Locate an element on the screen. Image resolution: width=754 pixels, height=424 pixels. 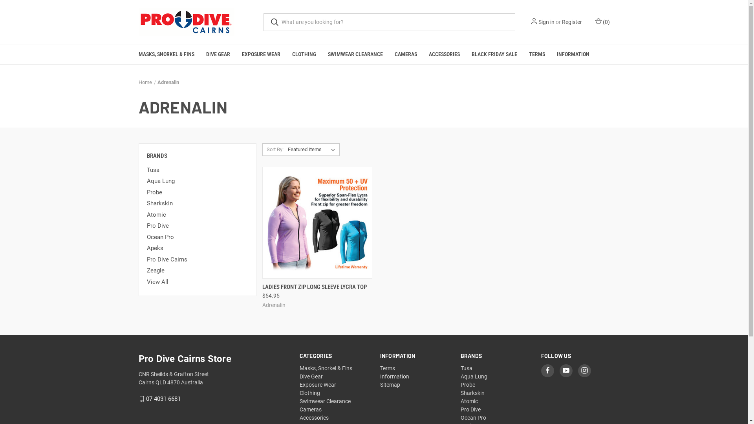
Aqua Lung is located at coordinates (474, 376).